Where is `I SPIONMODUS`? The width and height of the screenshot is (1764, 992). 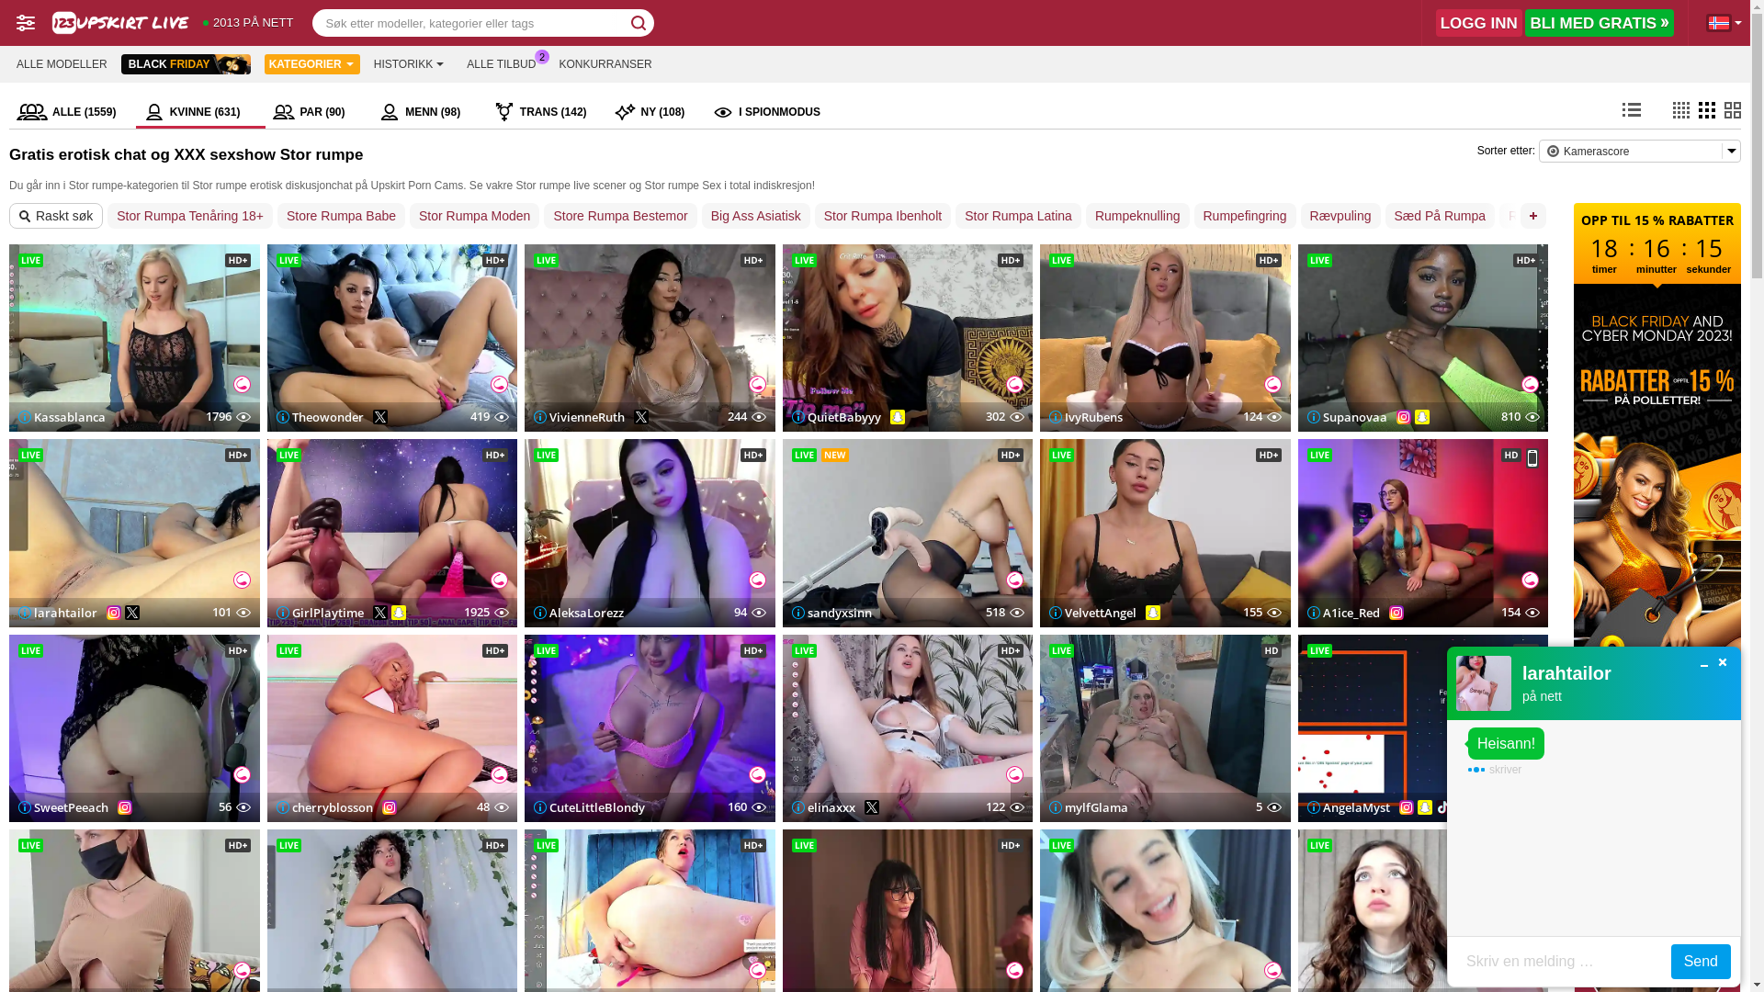
I SPIONMODUS is located at coordinates (766, 112).